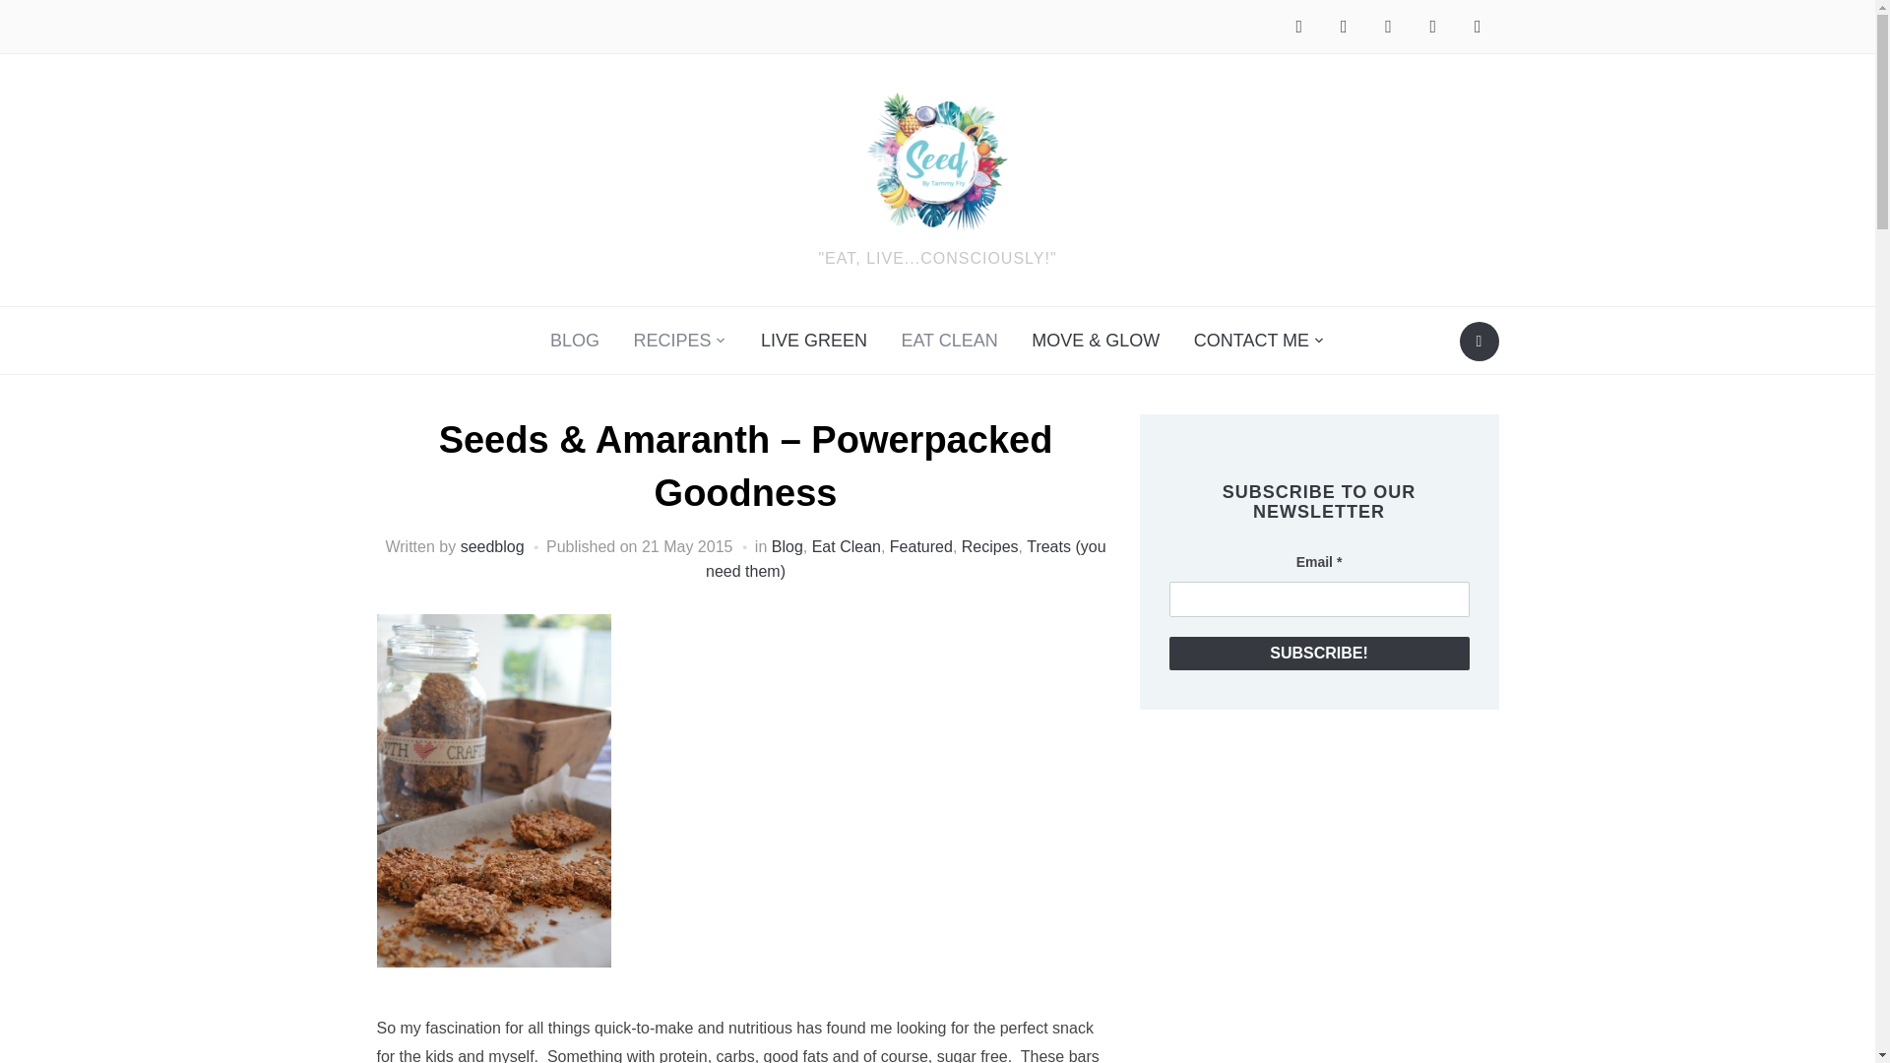  I want to click on facebook, so click(1299, 26).